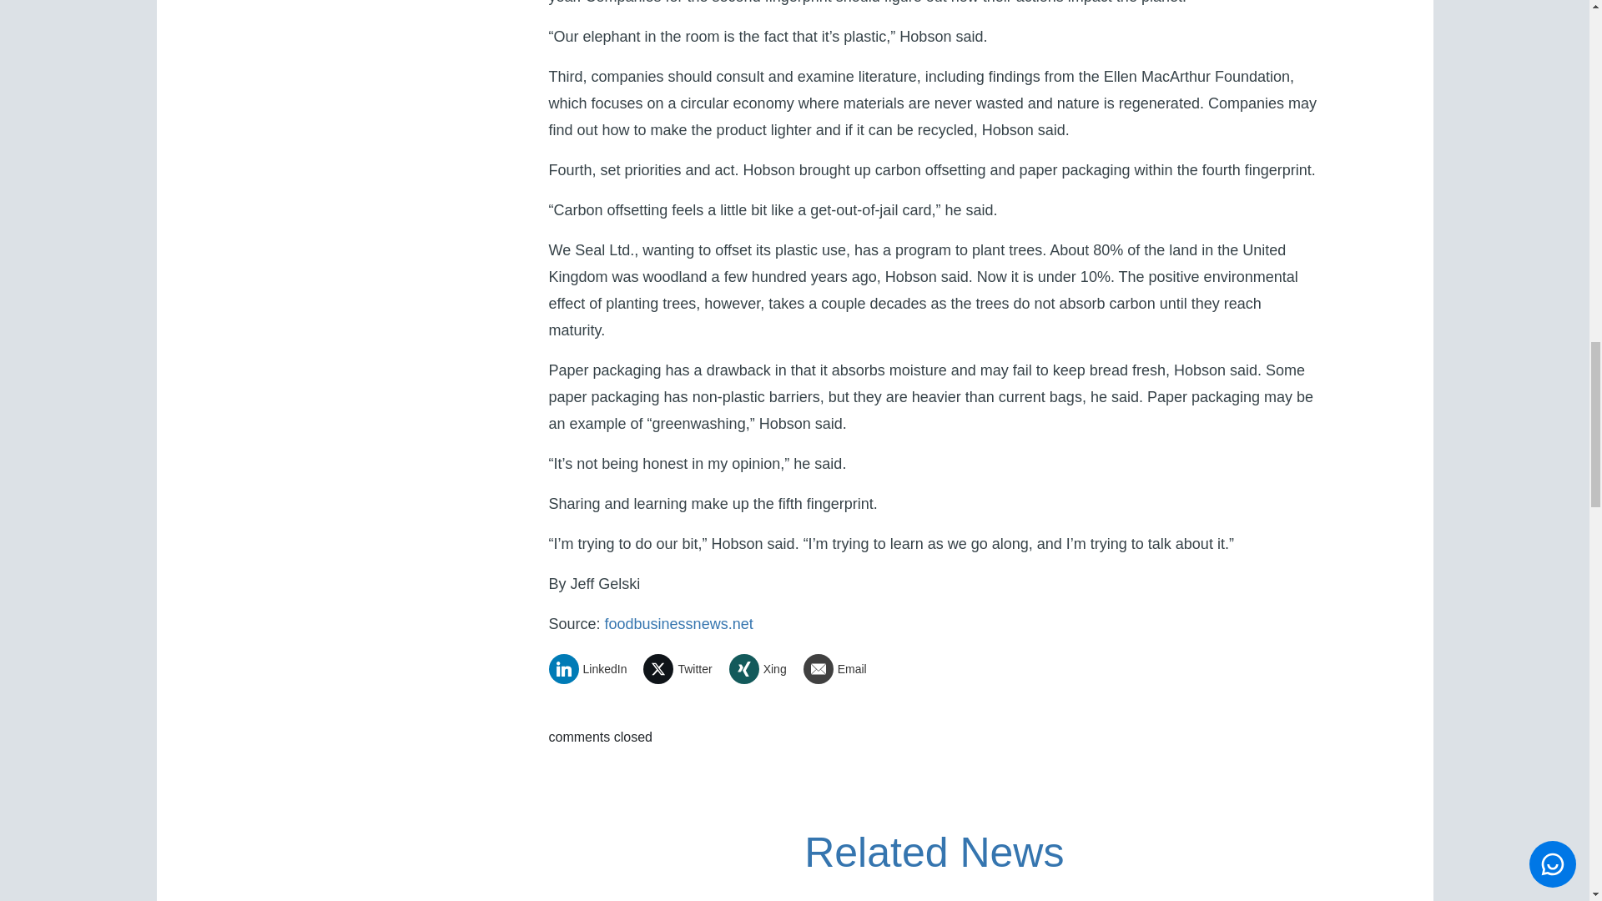 This screenshot has height=901, width=1602. I want to click on Share on Xing, so click(764, 669).